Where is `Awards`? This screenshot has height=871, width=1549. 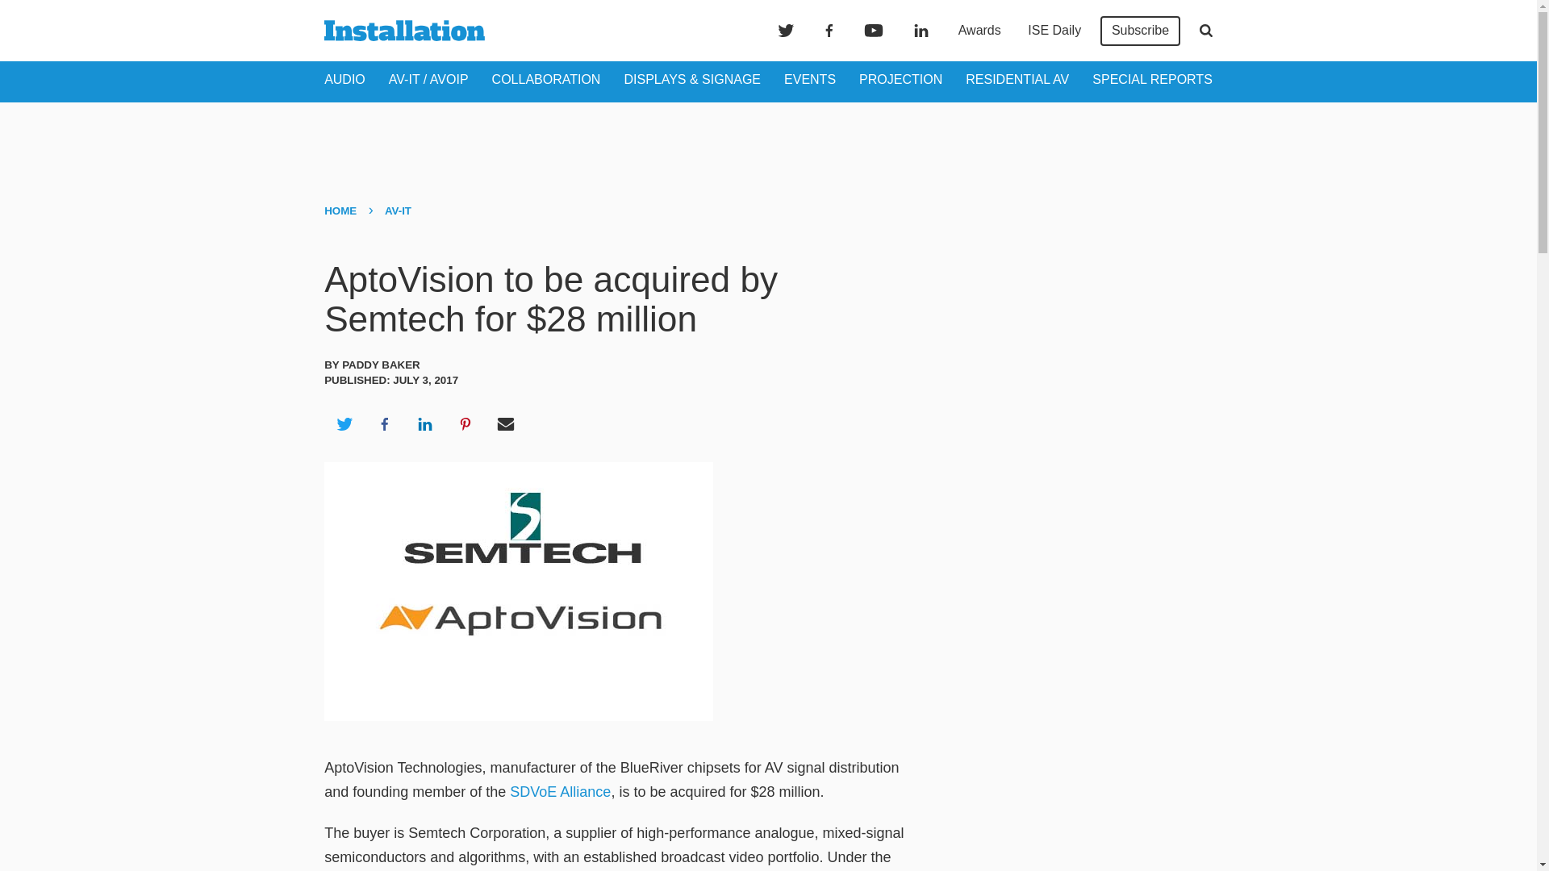 Awards is located at coordinates (979, 31).